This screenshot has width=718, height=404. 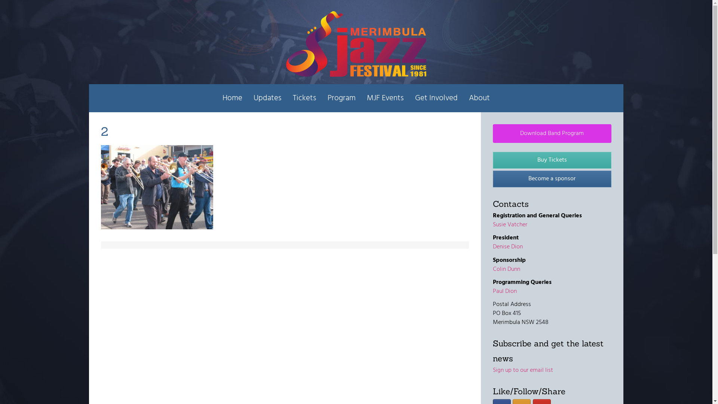 I want to click on Updates, so click(x=268, y=98).